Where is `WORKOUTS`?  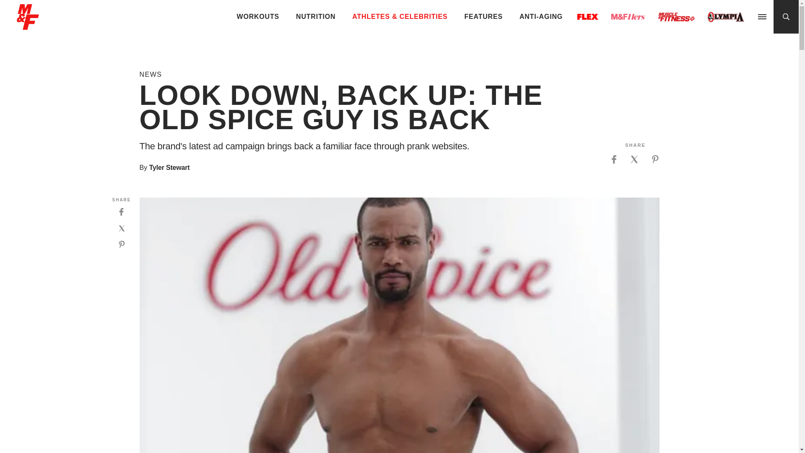 WORKOUTS is located at coordinates (258, 17).